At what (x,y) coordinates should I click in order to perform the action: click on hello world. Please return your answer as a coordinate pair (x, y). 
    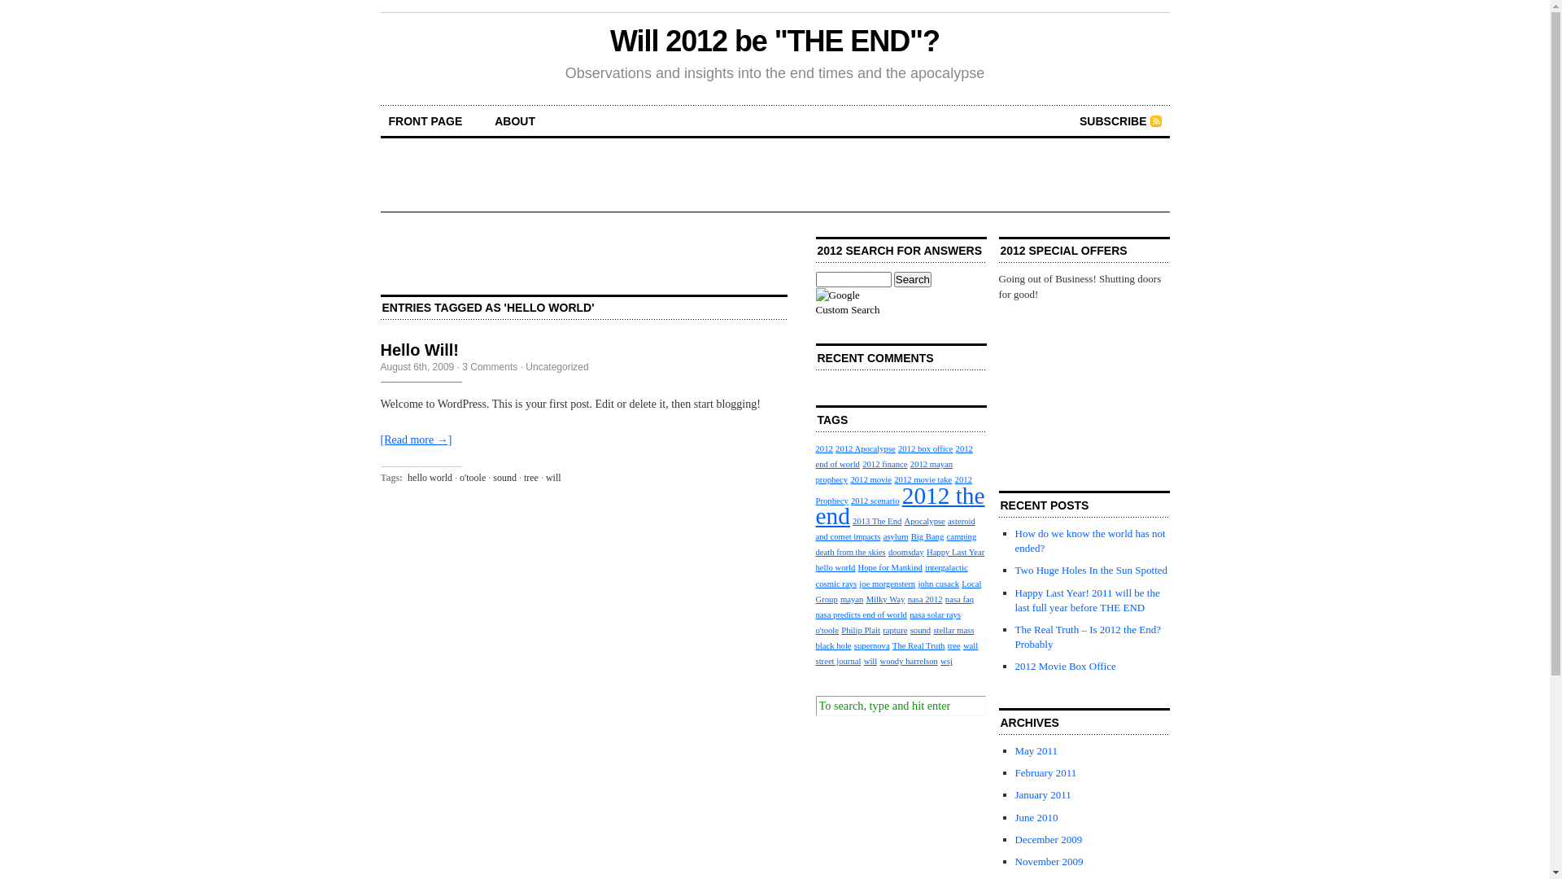
    Looking at the image, I should click on (835, 568).